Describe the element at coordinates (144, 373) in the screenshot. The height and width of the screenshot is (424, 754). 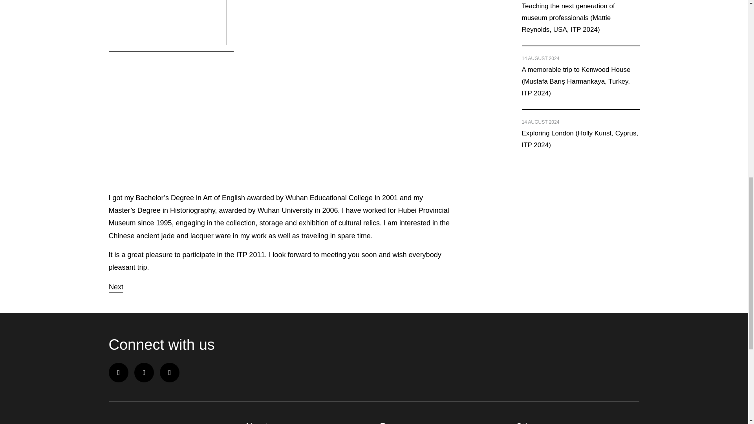
I see `twitter` at that location.